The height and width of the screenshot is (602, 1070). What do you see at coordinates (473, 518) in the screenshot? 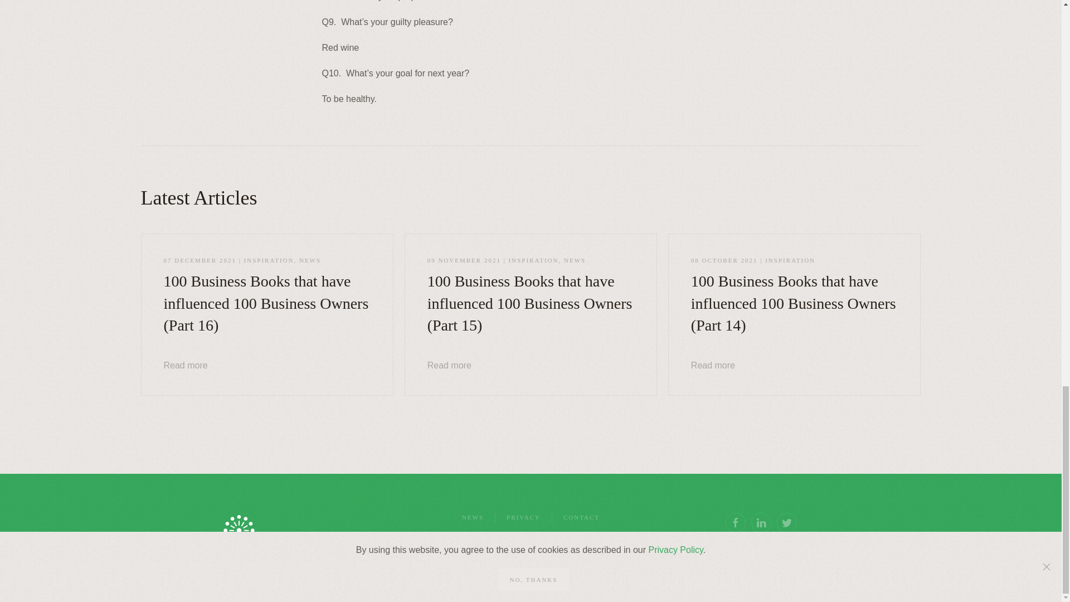
I see `NEWS` at bounding box center [473, 518].